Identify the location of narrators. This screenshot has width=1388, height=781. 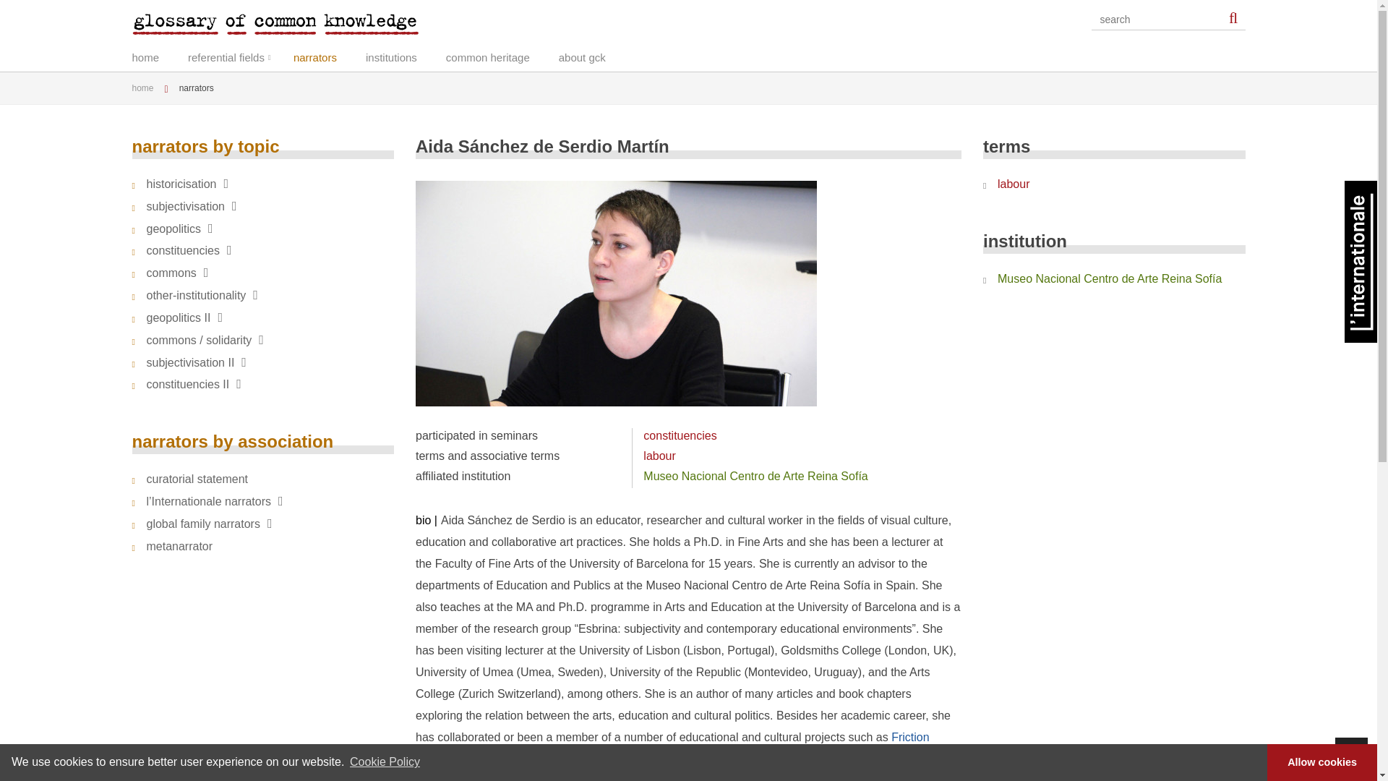
(330, 56).